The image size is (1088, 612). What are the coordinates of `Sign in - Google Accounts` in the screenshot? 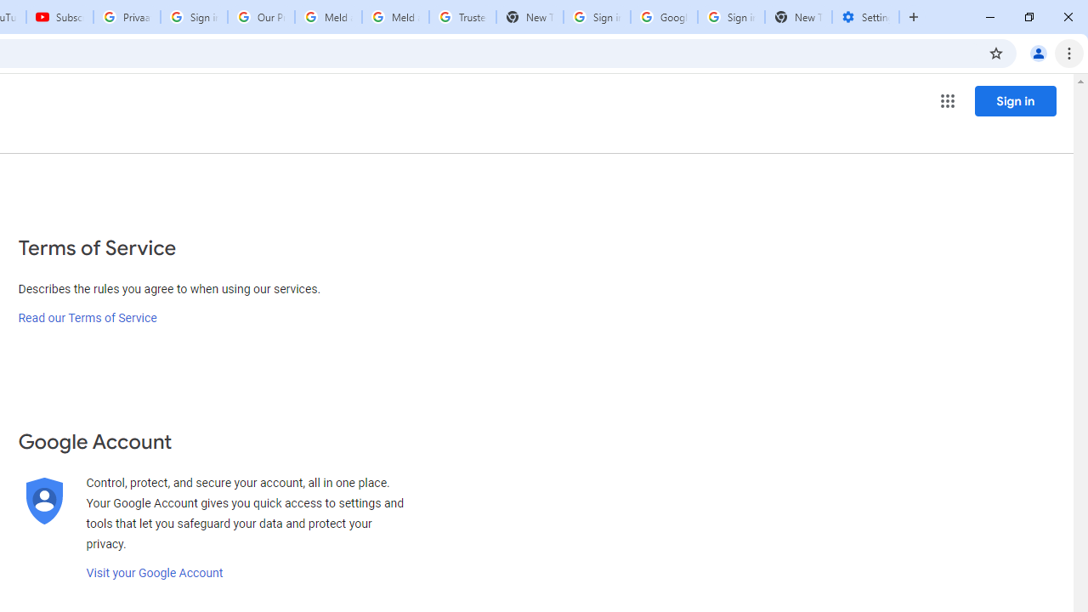 It's located at (731, 17).